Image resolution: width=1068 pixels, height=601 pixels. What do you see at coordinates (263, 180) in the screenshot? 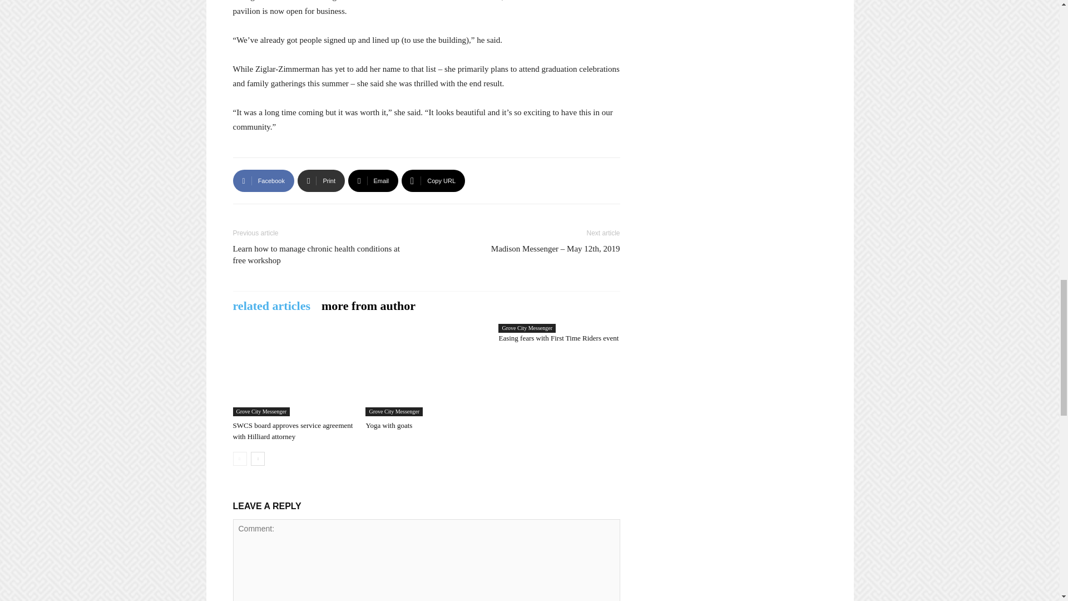
I see `Facebook` at bounding box center [263, 180].